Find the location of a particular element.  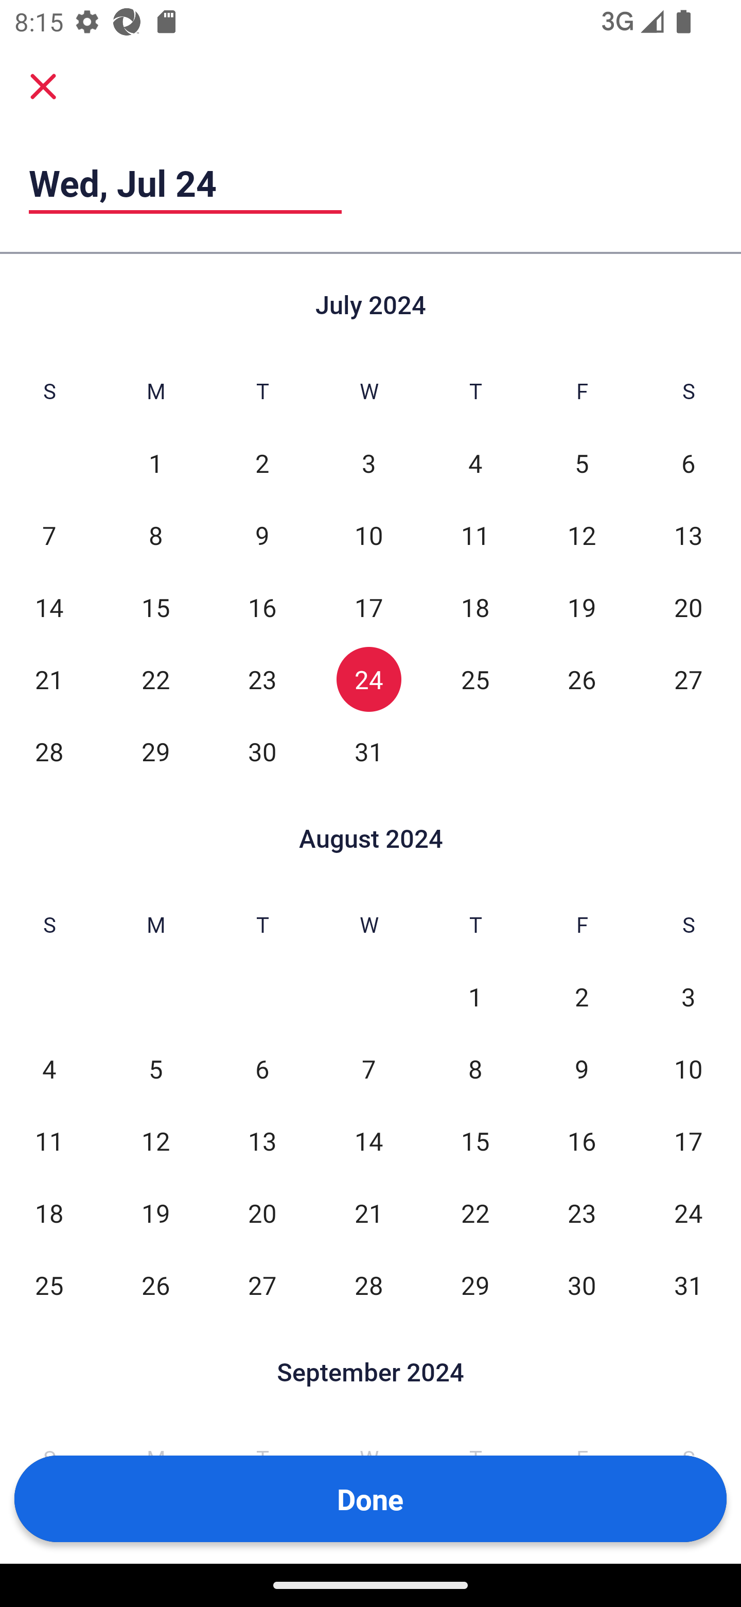

15 Mon, Jul 15, Not Selected is located at coordinates (155, 607).